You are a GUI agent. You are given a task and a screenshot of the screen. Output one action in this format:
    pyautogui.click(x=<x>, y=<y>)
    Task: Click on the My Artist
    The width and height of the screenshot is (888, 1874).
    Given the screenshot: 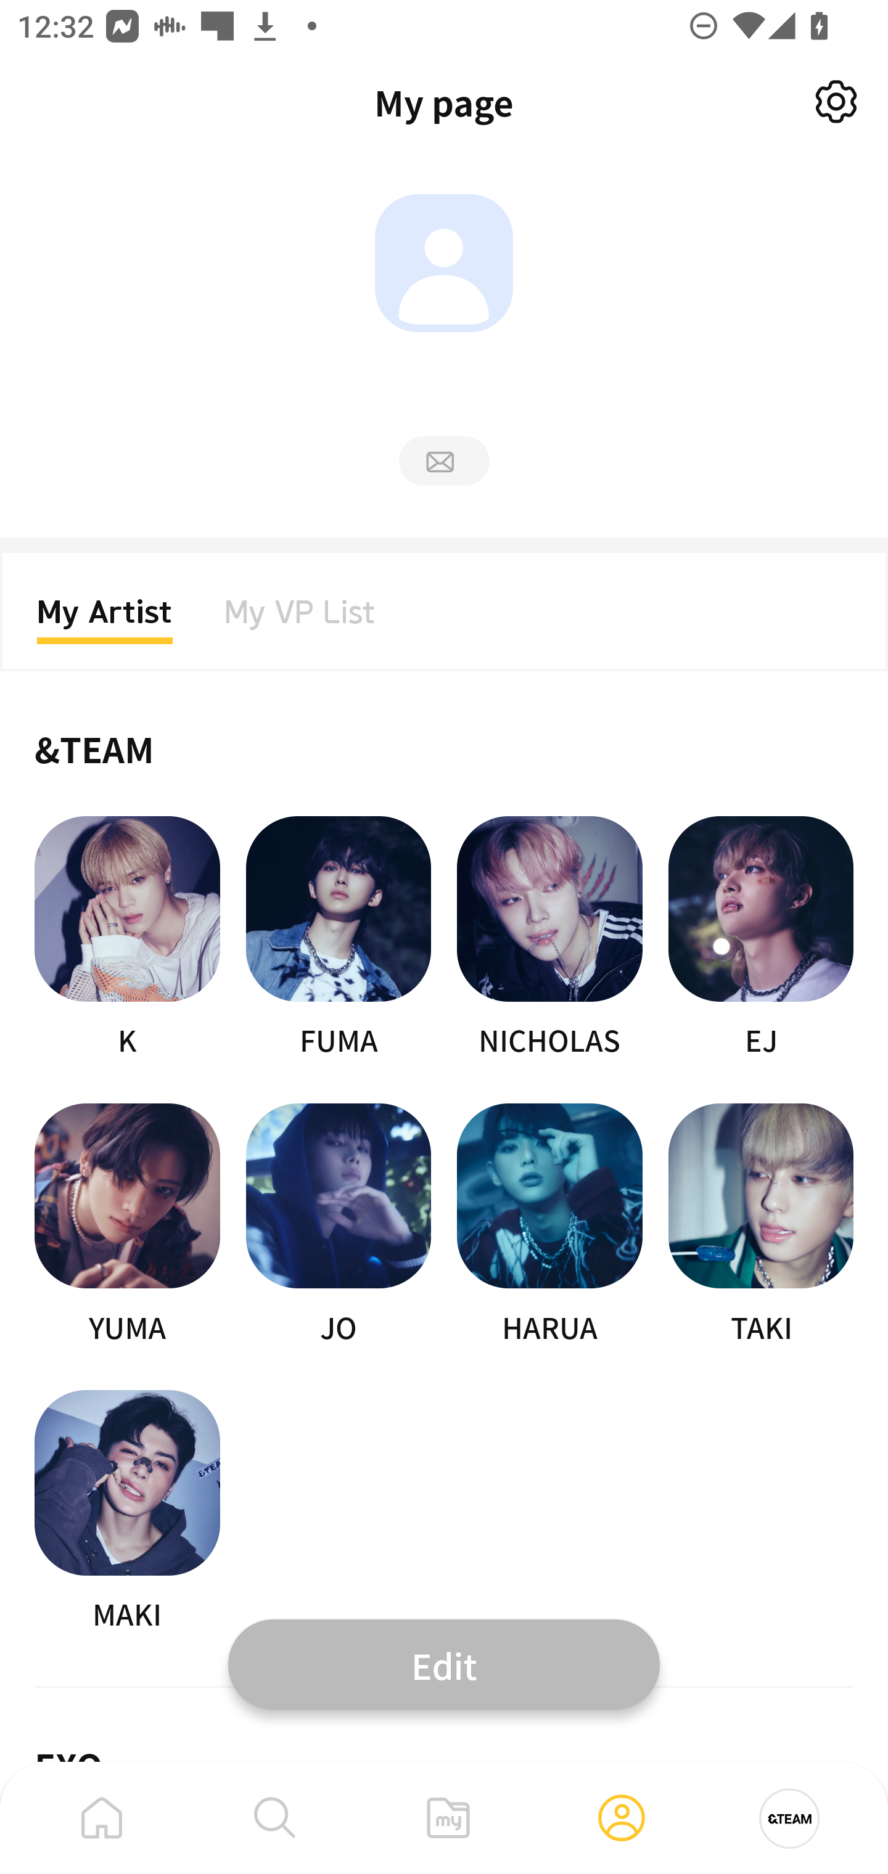 What is the action you would take?
    pyautogui.click(x=105, y=619)
    